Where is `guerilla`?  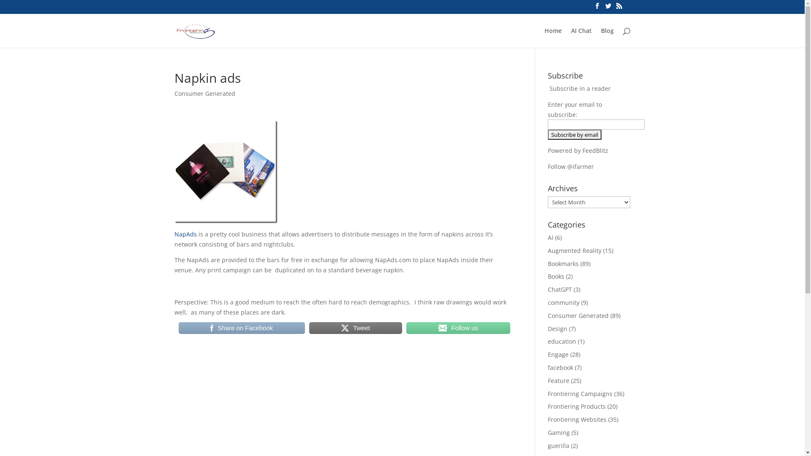
guerilla is located at coordinates (558, 446).